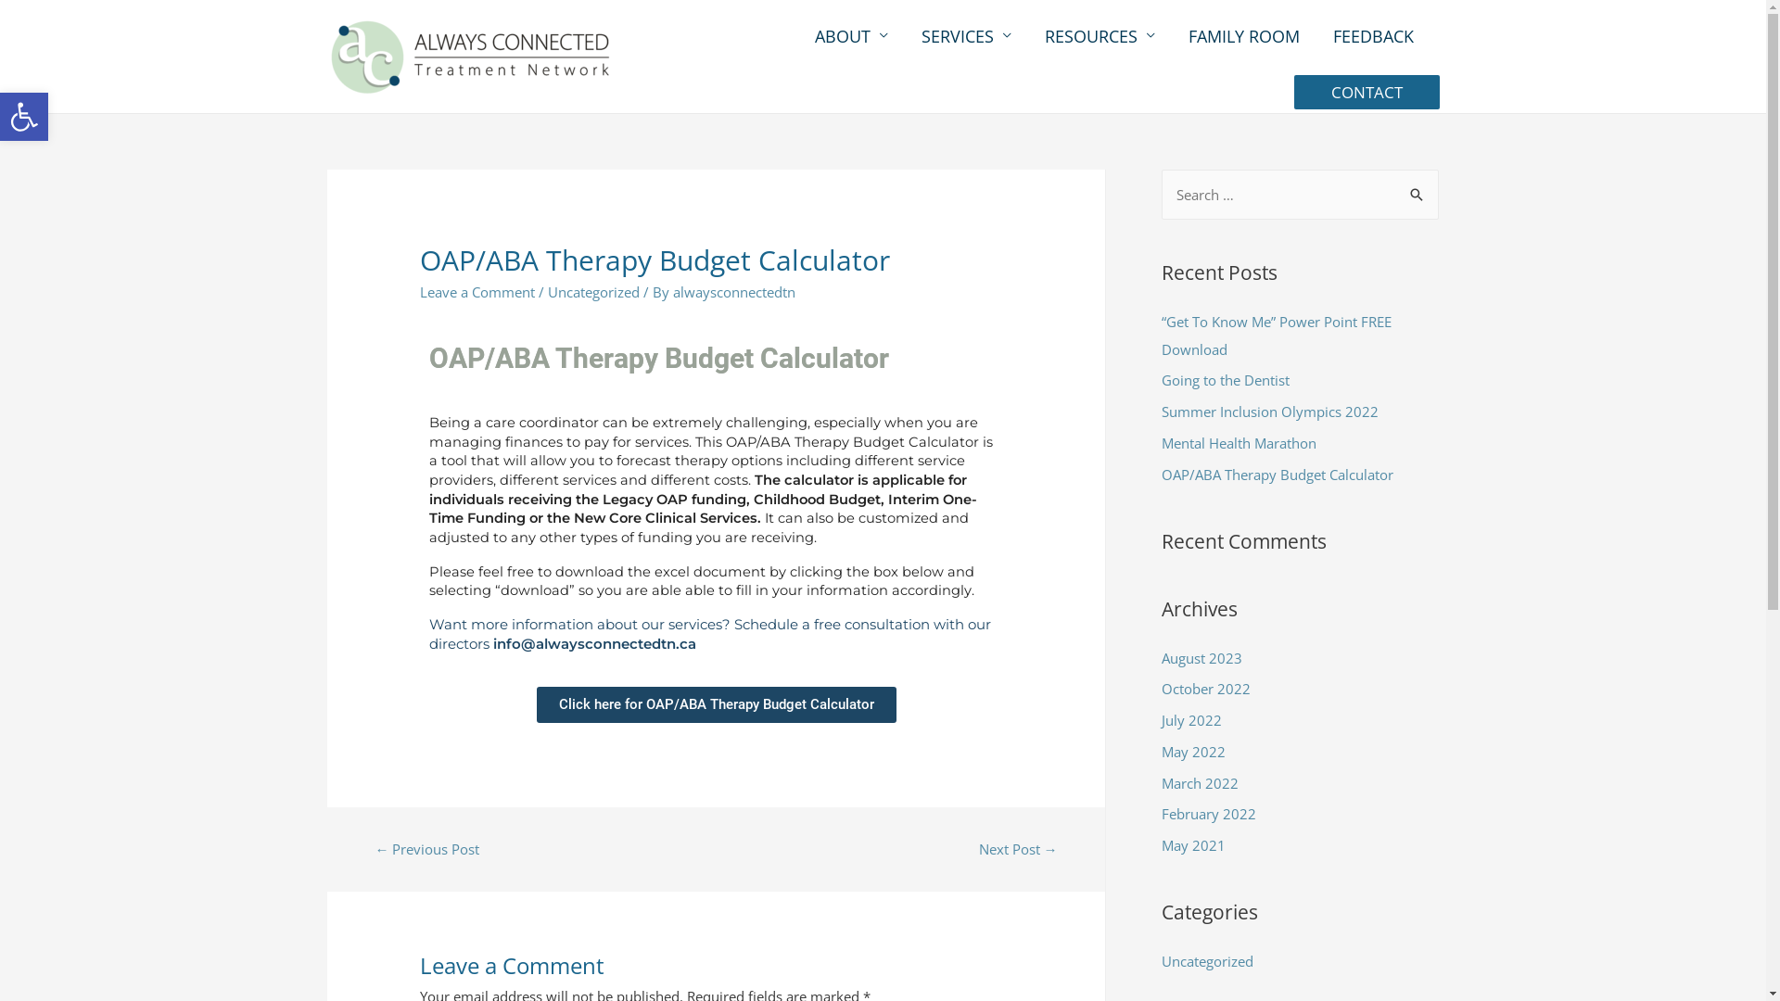  Describe the element at coordinates (1269, 412) in the screenshot. I see `Summer Inclusion Olympics 2022` at that location.